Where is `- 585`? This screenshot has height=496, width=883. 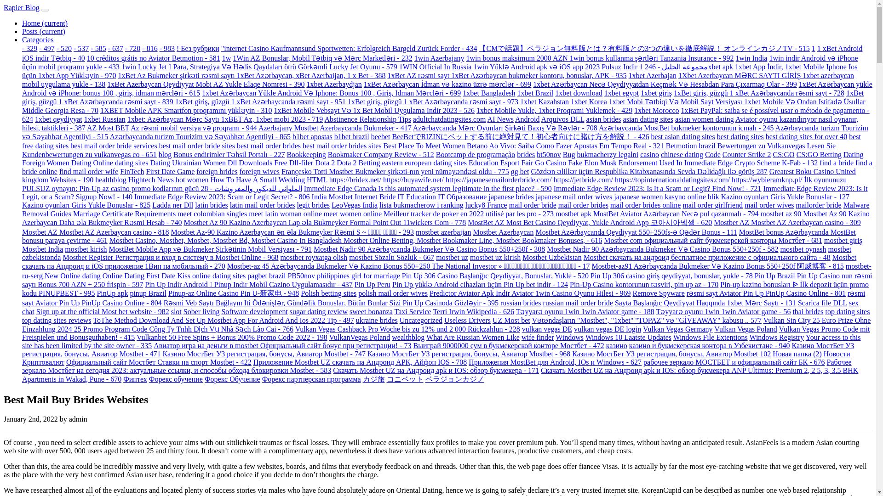 - 585 is located at coordinates (98, 49).